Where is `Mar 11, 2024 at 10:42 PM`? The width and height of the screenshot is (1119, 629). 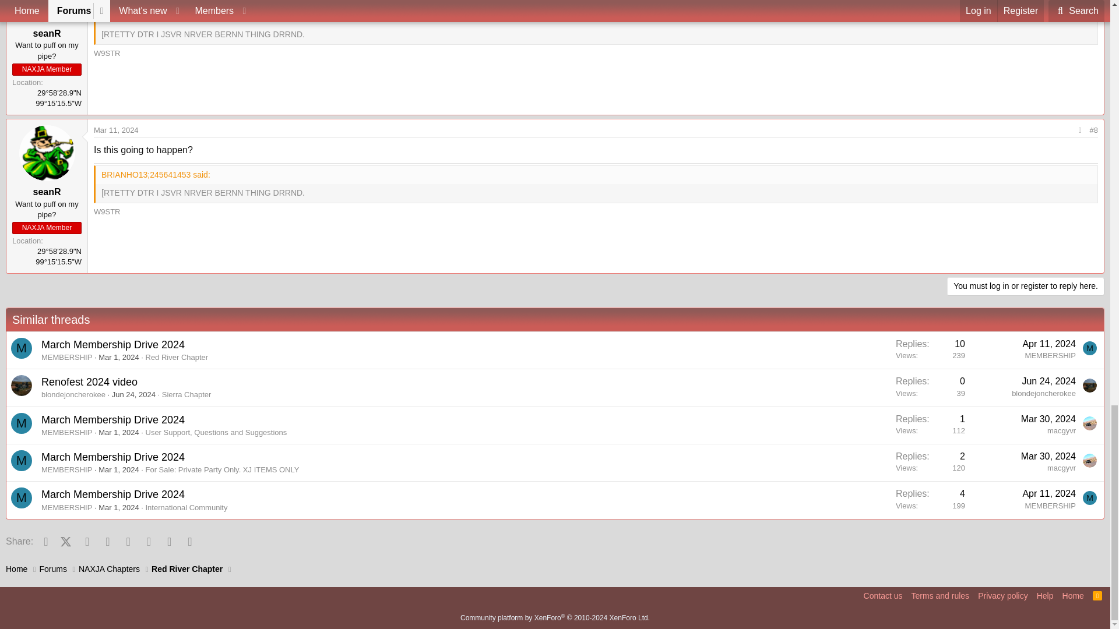
Mar 11, 2024 at 10:42 PM is located at coordinates (117, 130).